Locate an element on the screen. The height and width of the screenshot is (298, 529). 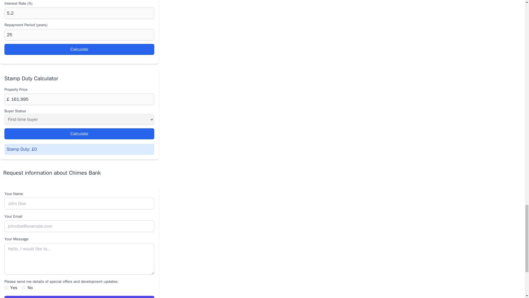
25 is located at coordinates (79, 34).